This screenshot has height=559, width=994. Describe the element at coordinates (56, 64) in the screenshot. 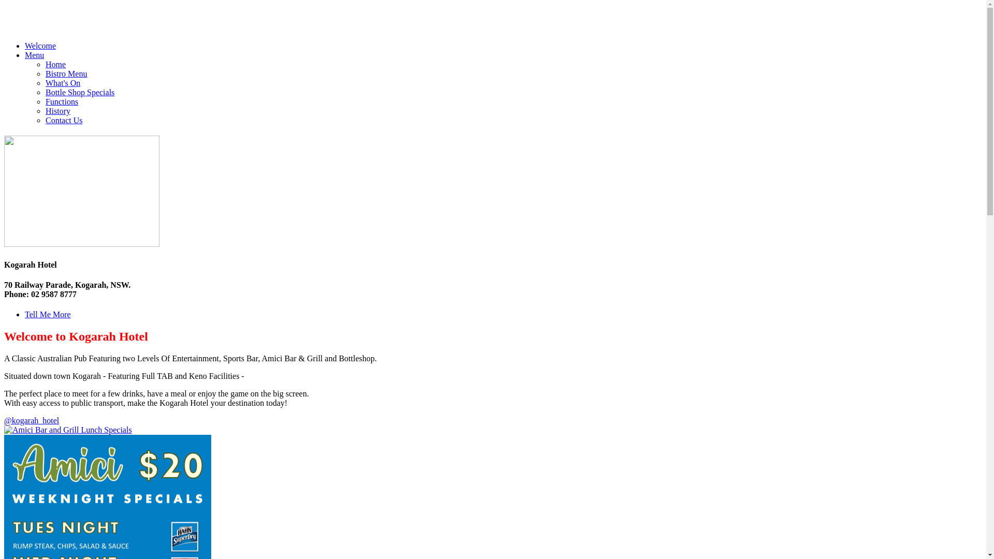

I see `Home` at that location.